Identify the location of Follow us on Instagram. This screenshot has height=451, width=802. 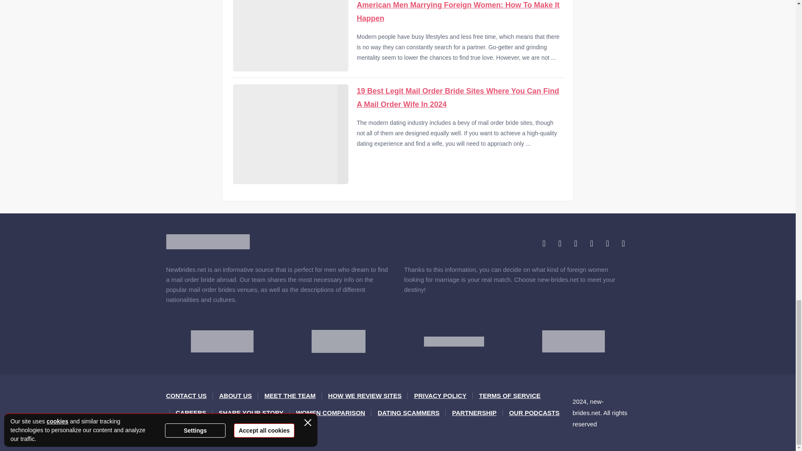
(576, 243).